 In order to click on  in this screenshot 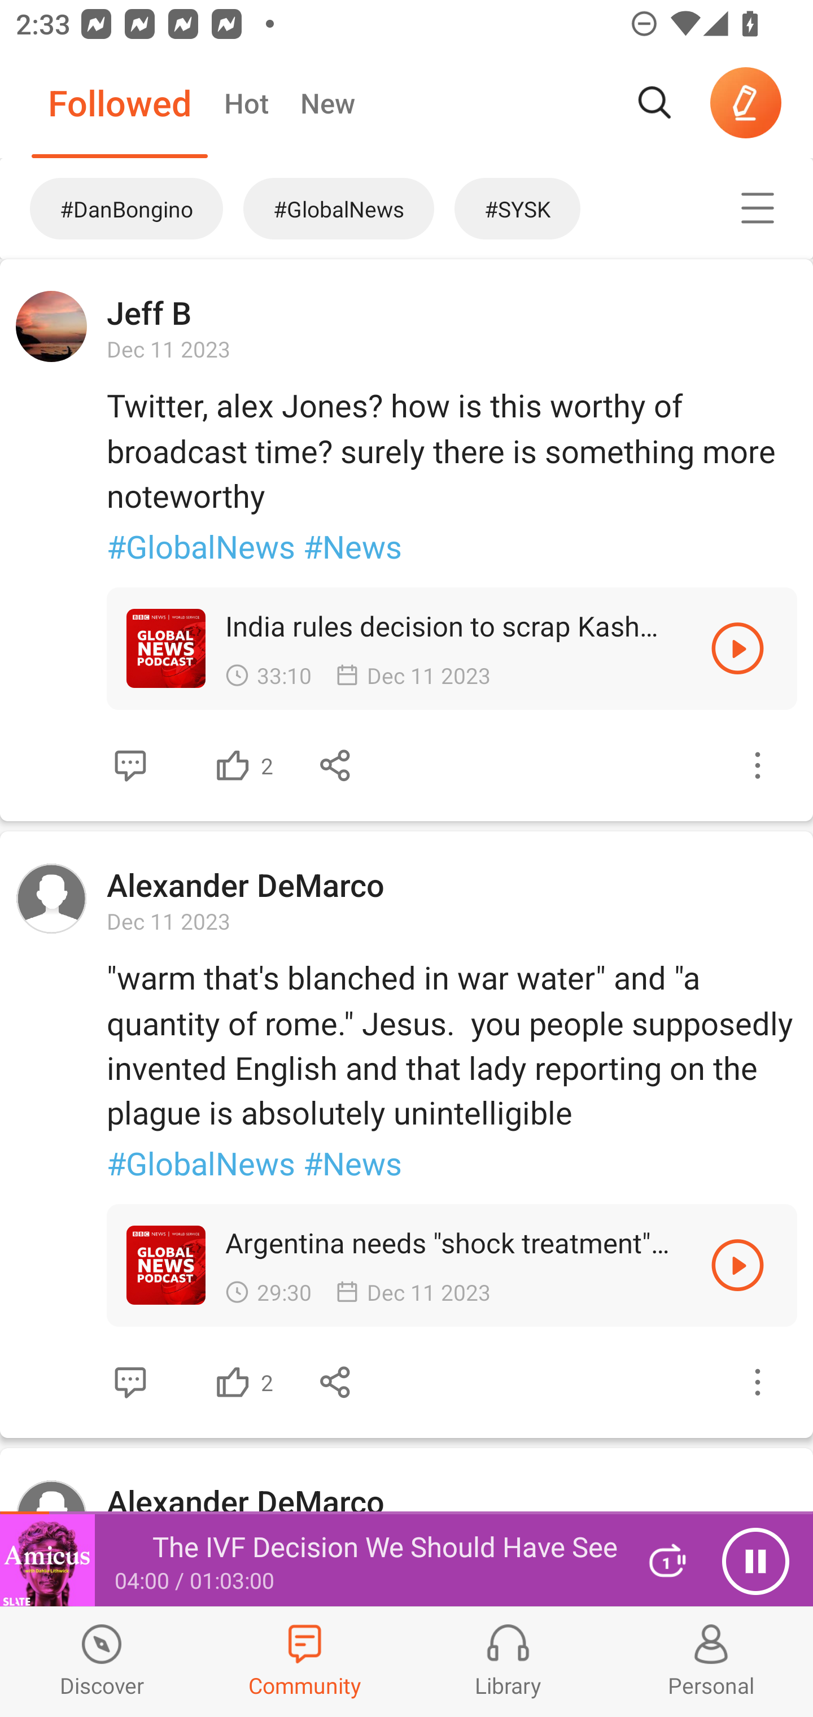, I will do `click(130, 1382)`.